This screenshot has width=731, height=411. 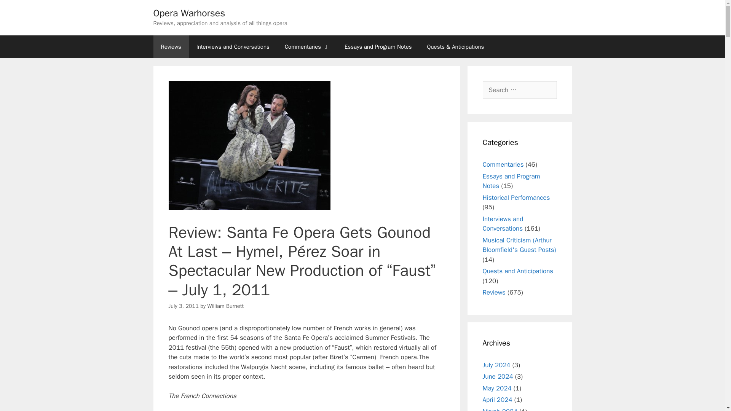 What do you see at coordinates (307, 46) in the screenshot?
I see `Commentaries` at bounding box center [307, 46].